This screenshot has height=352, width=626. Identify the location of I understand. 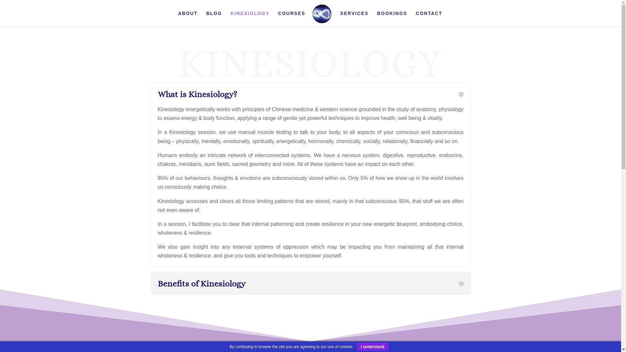
(373, 347).